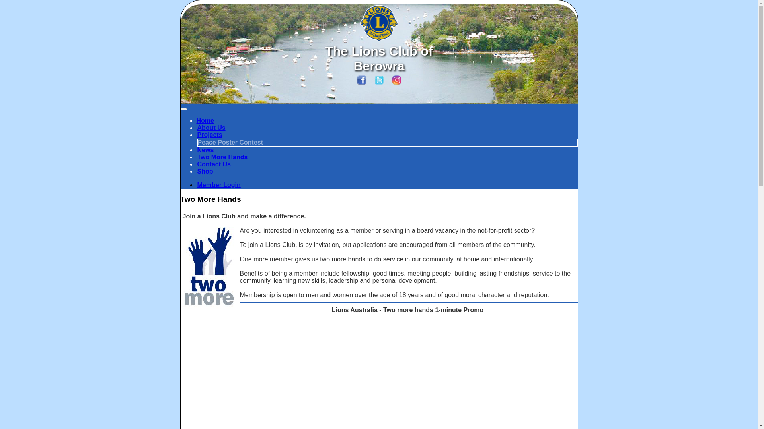 The height and width of the screenshot is (429, 764). What do you see at coordinates (214, 164) in the screenshot?
I see `Contact Us` at bounding box center [214, 164].